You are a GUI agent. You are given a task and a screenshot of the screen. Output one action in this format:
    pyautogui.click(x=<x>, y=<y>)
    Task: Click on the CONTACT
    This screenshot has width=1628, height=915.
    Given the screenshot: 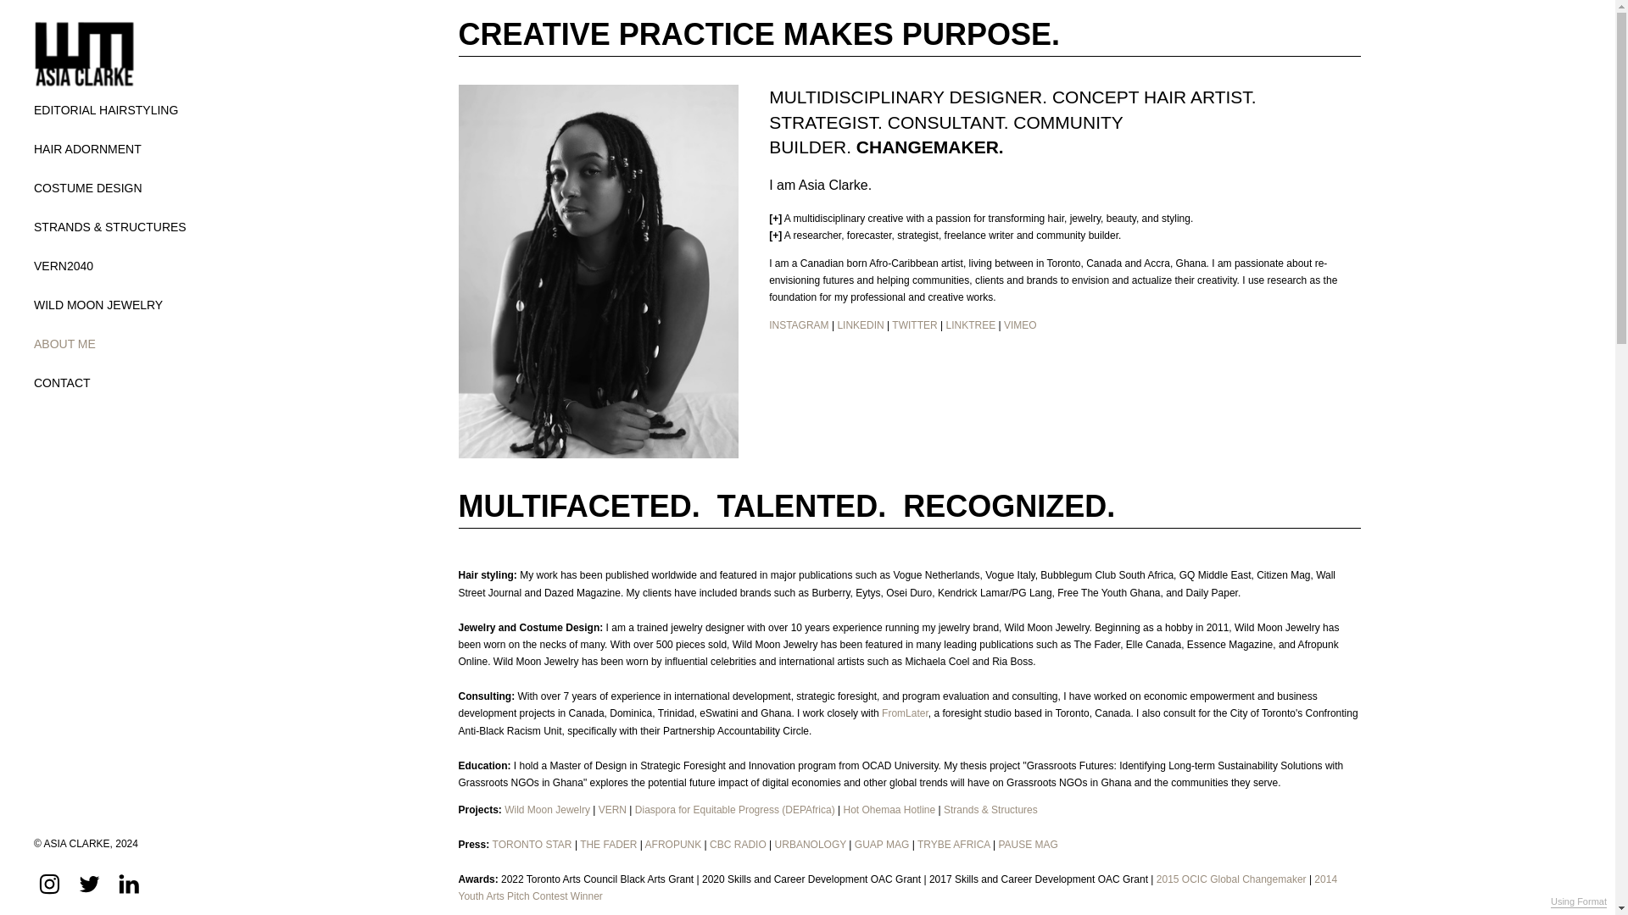 What is the action you would take?
    pyautogui.click(x=63, y=383)
    